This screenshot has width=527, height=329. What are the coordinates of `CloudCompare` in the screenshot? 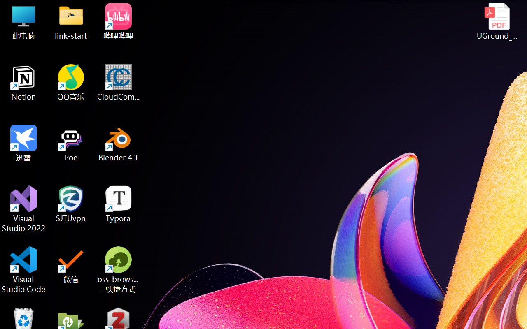 It's located at (119, 82).